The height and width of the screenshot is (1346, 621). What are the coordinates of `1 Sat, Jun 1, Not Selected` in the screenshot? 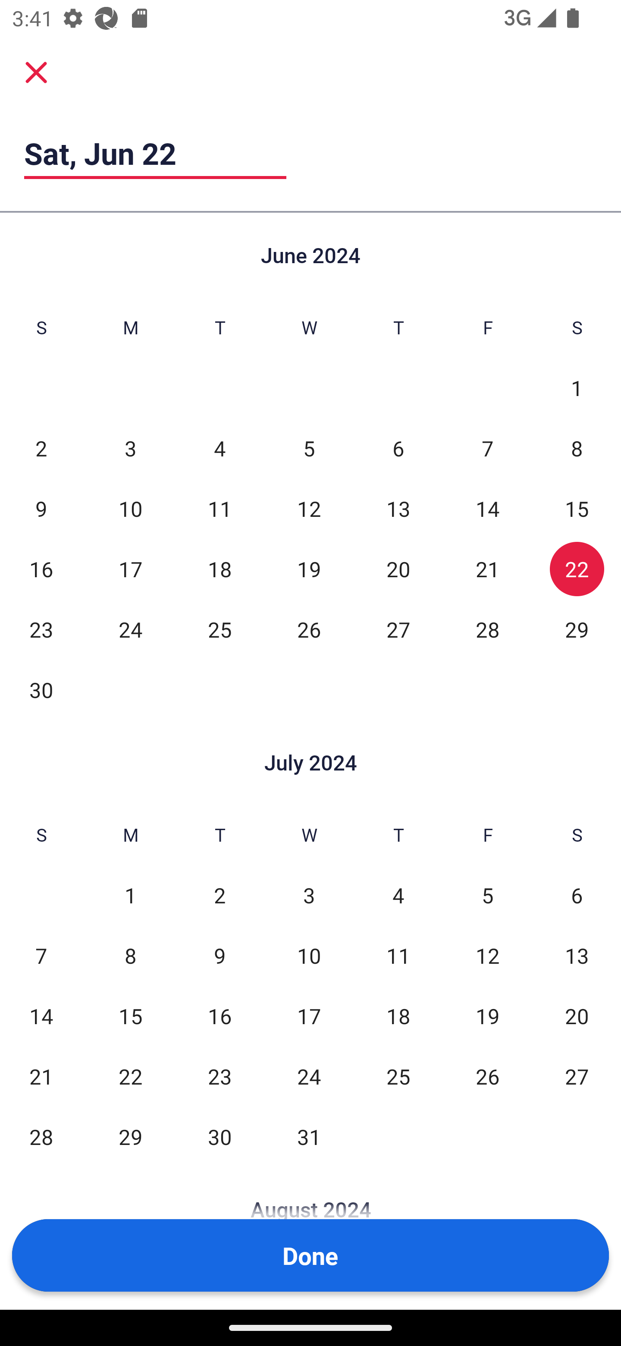 It's located at (577, 388).